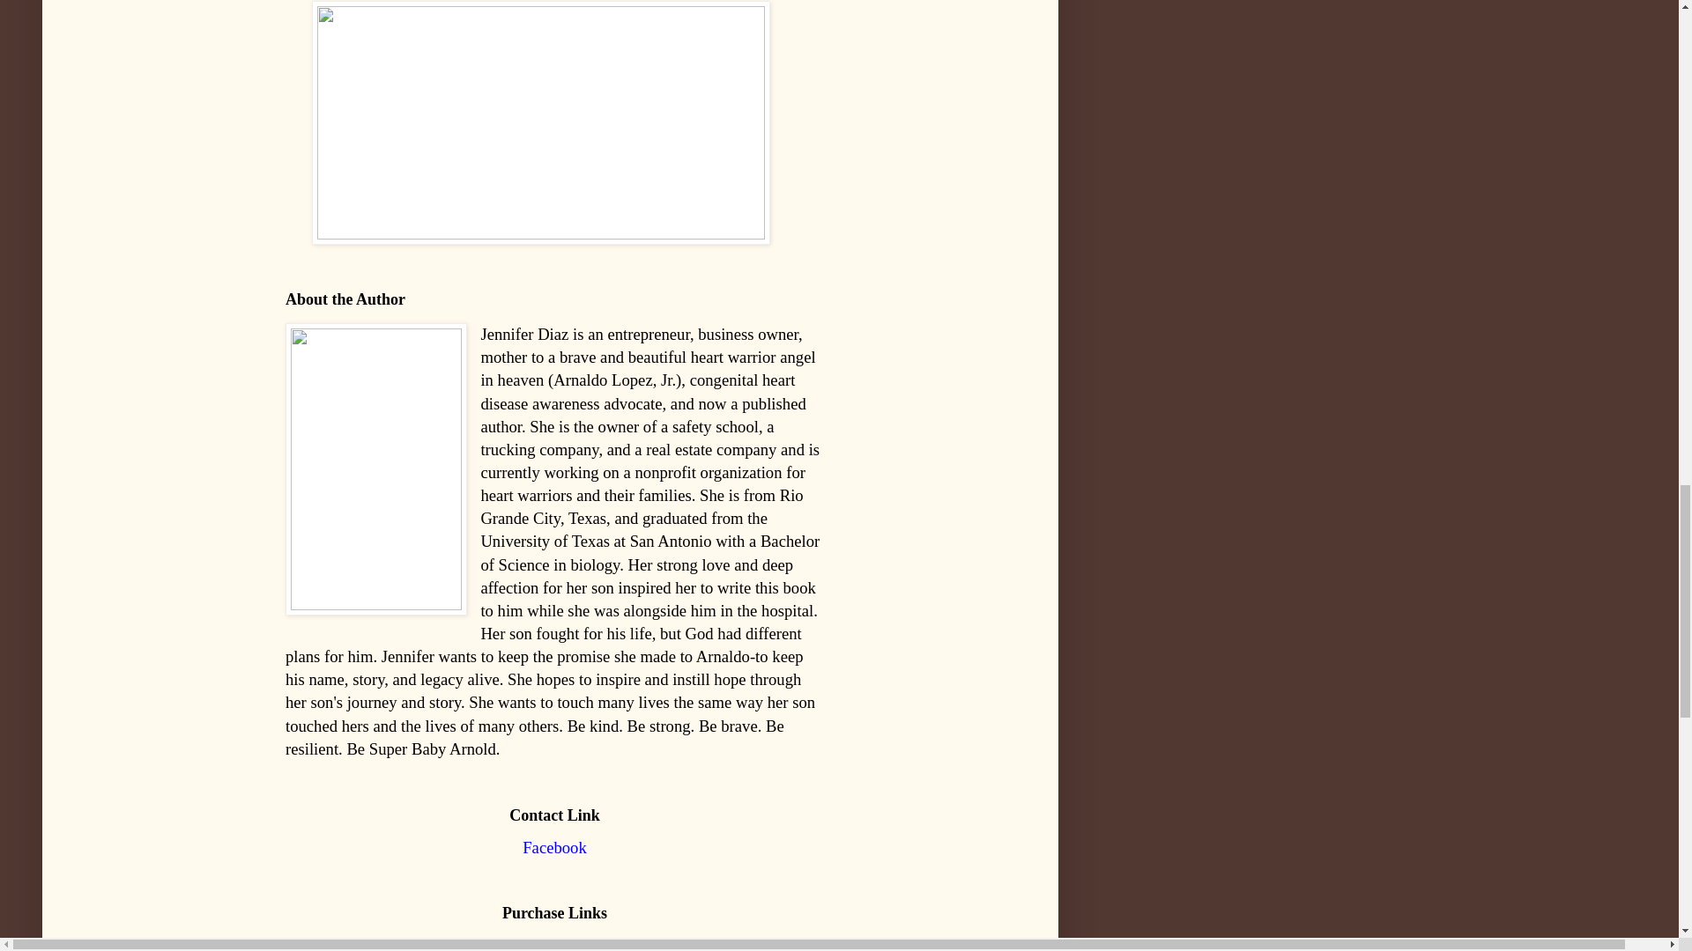 The width and height of the screenshot is (1692, 951). I want to click on Facebook, so click(555, 847).